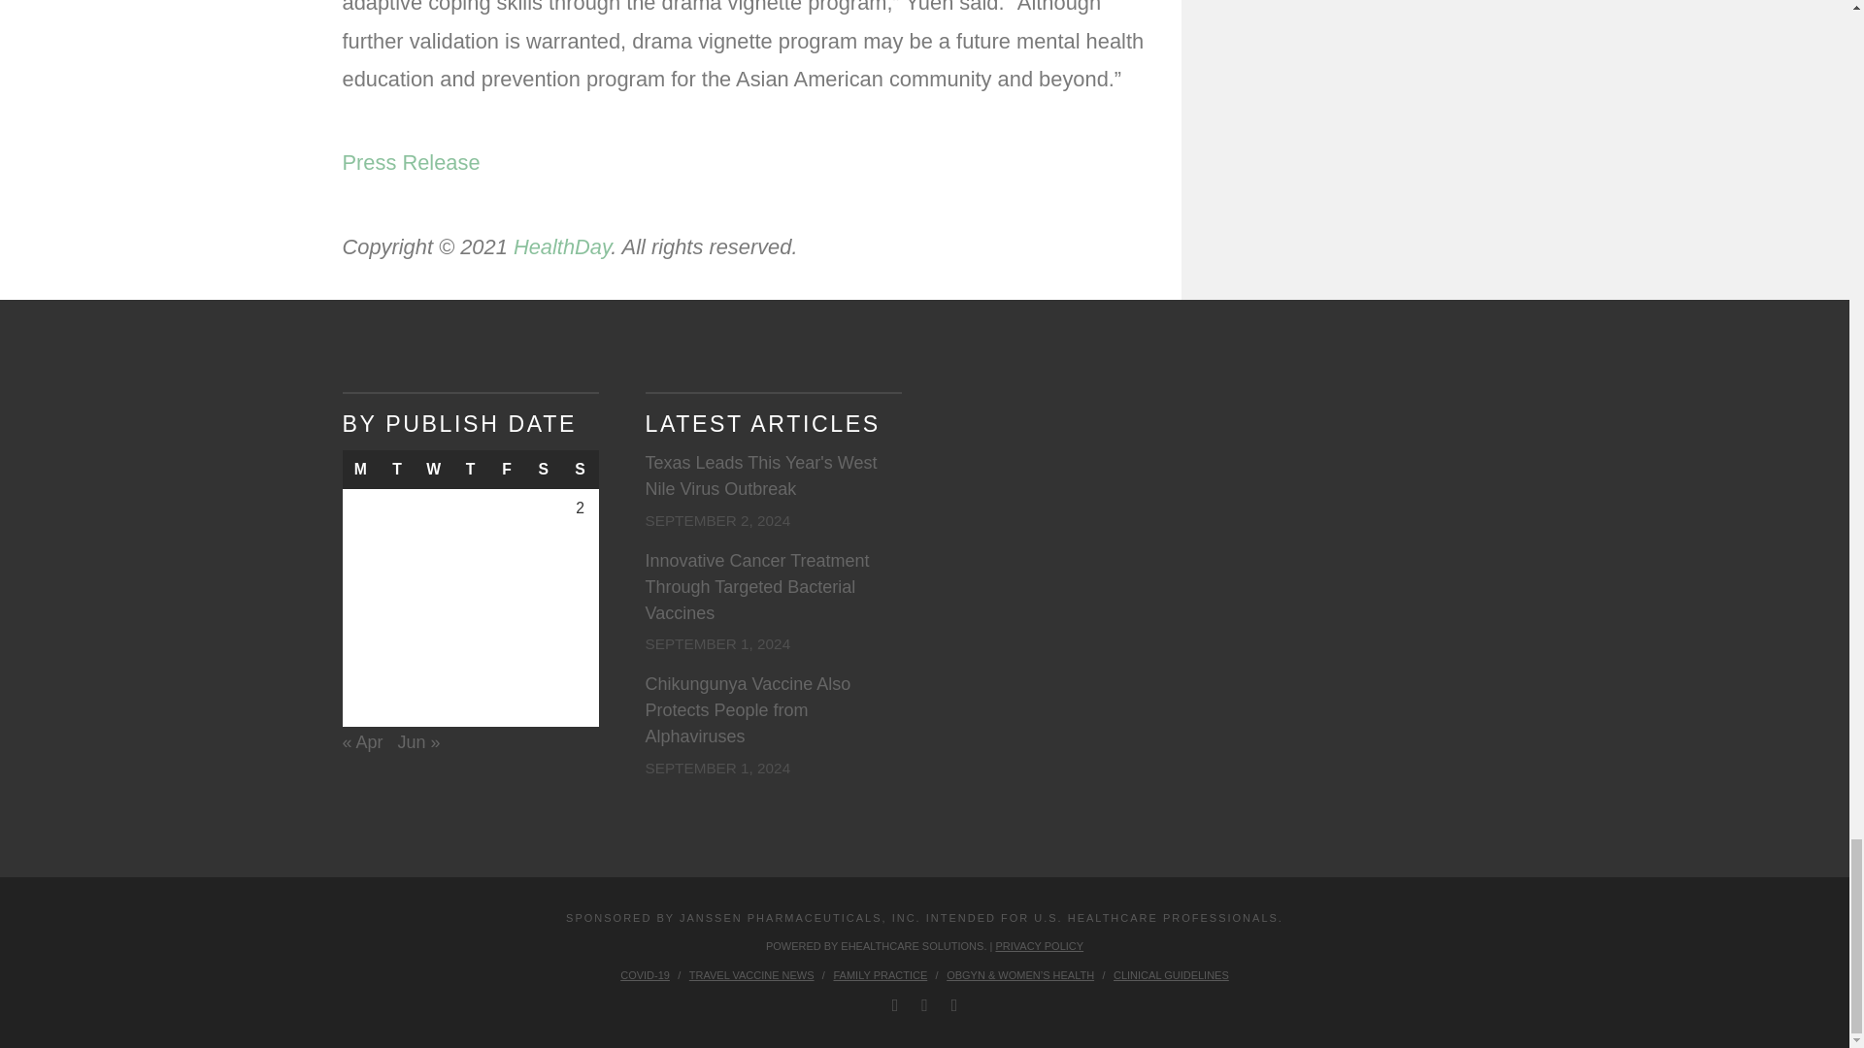  I want to click on Wednesday, so click(434, 470).